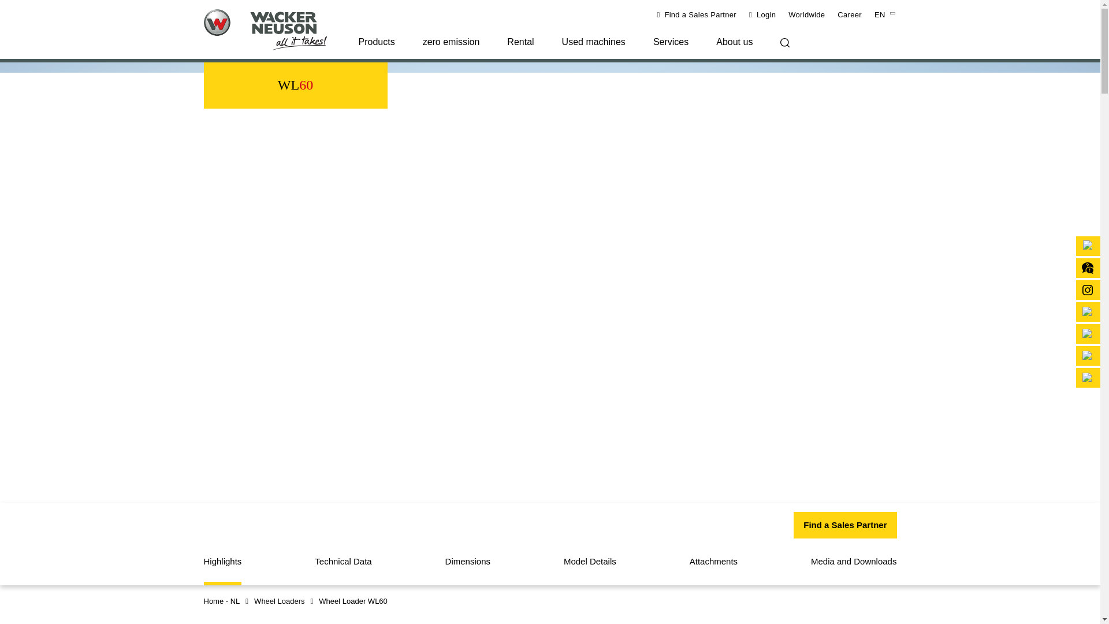  Describe the element at coordinates (886, 15) in the screenshot. I see `EN` at that location.